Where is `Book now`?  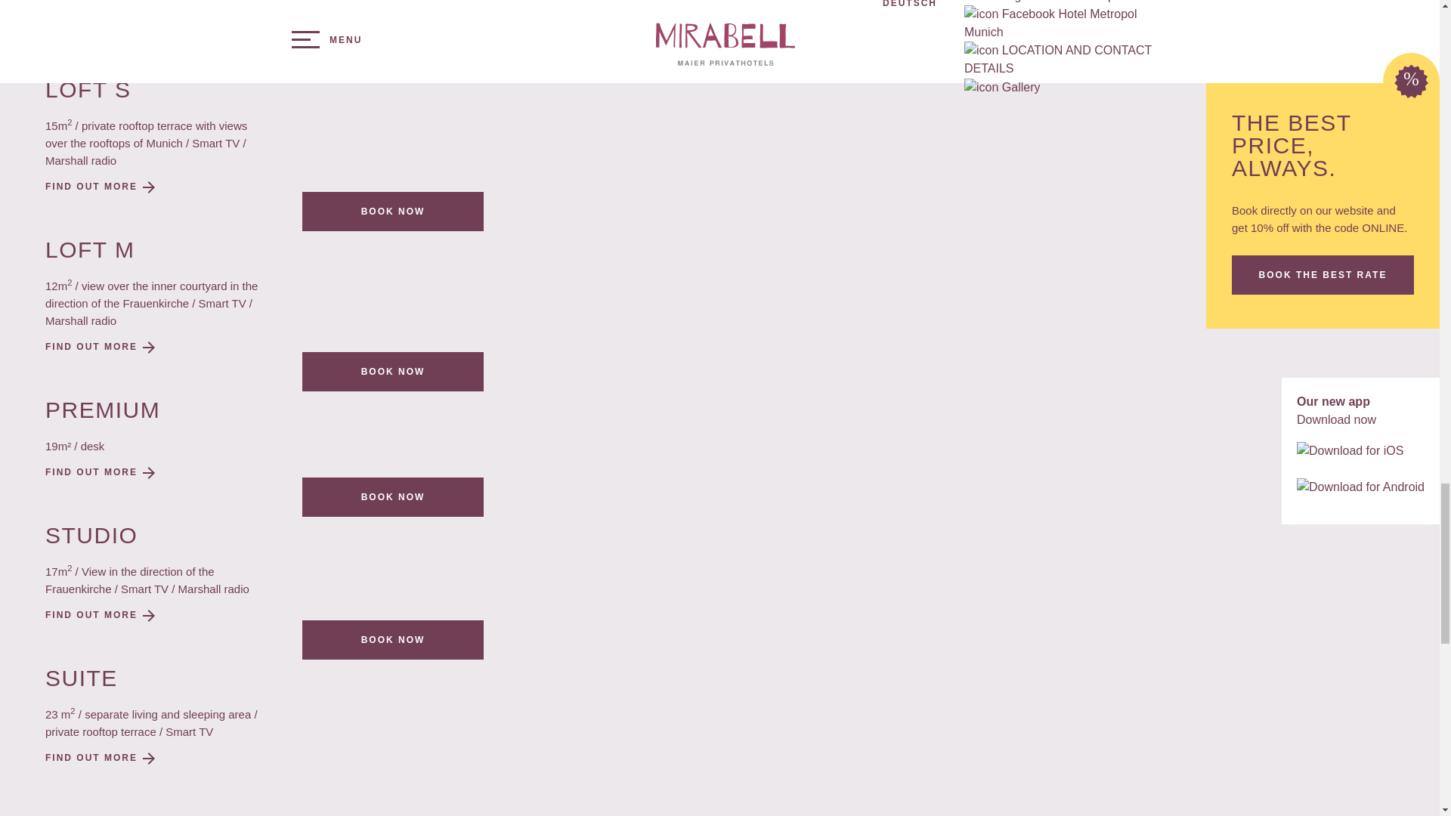 Book now is located at coordinates (392, 372).